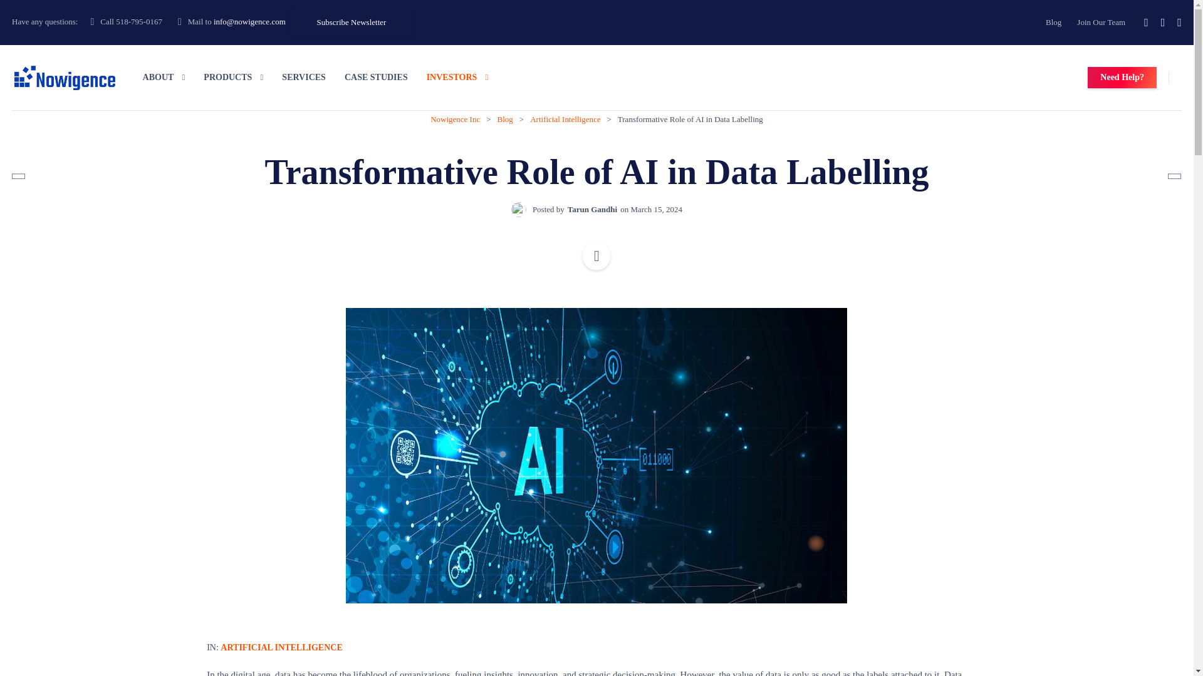 The image size is (1203, 676). What do you see at coordinates (1122, 78) in the screenshot?
I see `Need Help?` at bounding box center [1122, 78].